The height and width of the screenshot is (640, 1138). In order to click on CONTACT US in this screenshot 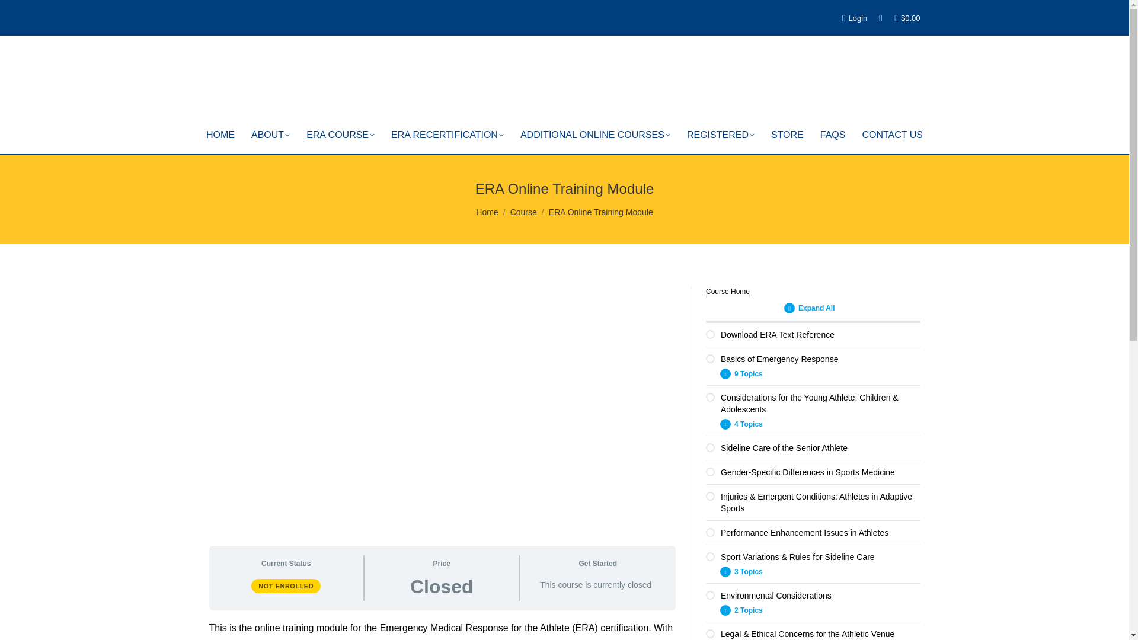, I will do `click(891, 135)`.